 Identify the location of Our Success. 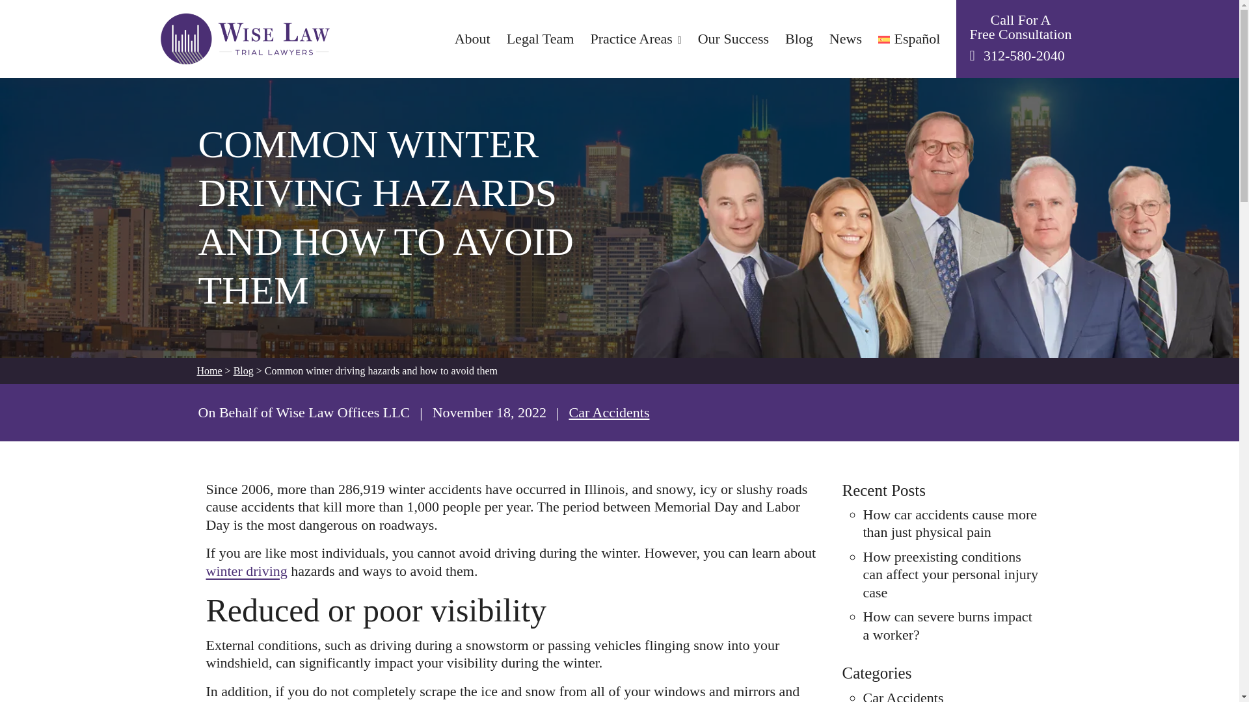
(734, 39).